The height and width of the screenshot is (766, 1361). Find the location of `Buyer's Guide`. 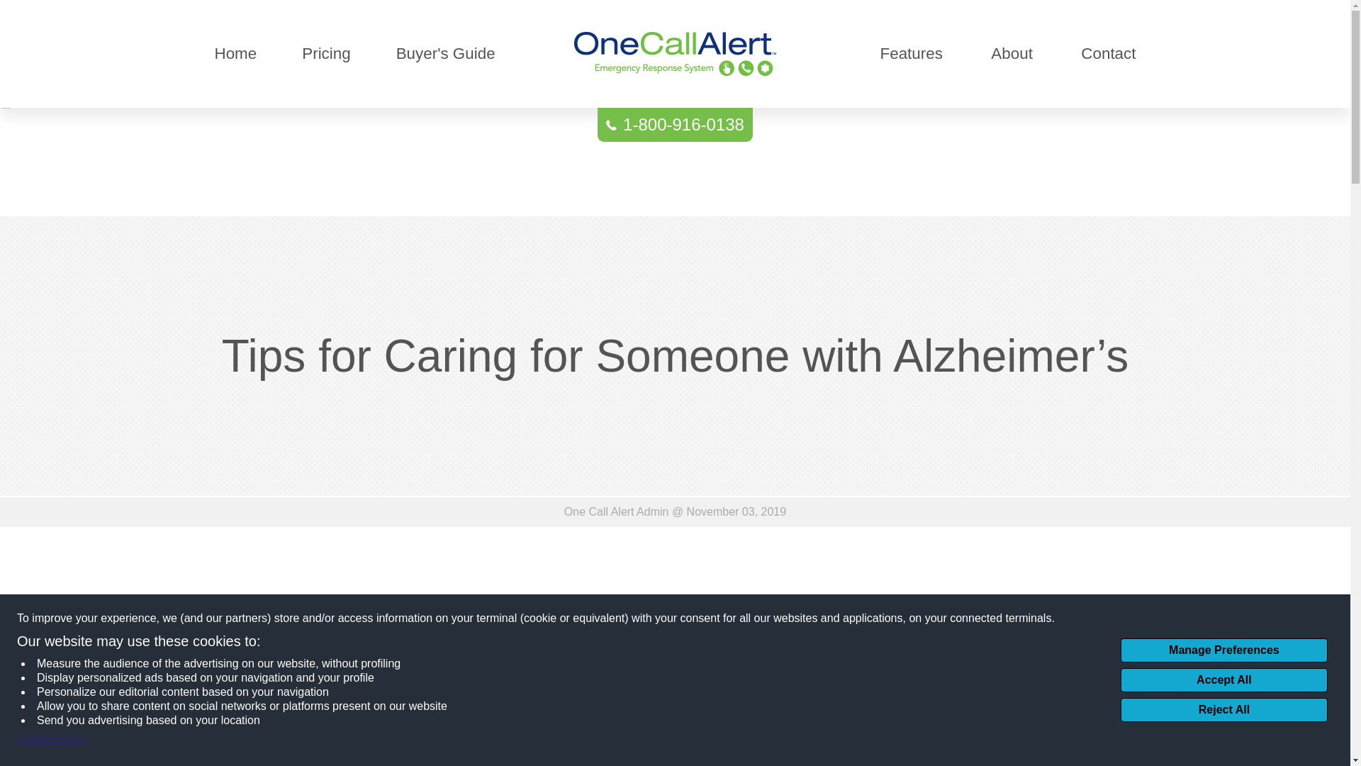

Buyer's Guide is located at coordinates (445, 54).